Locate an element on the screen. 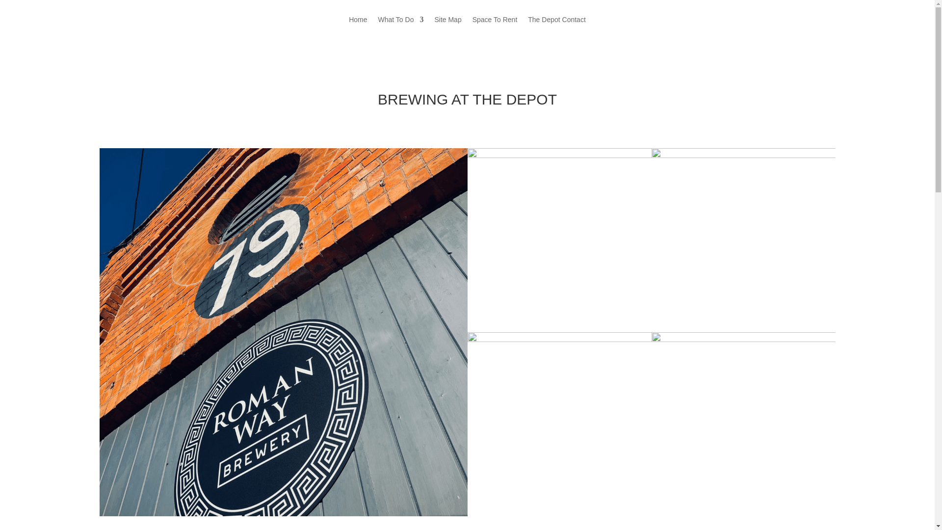 This screenshot has height=530, width=942. Site Map is located at coordinates (447, 26).